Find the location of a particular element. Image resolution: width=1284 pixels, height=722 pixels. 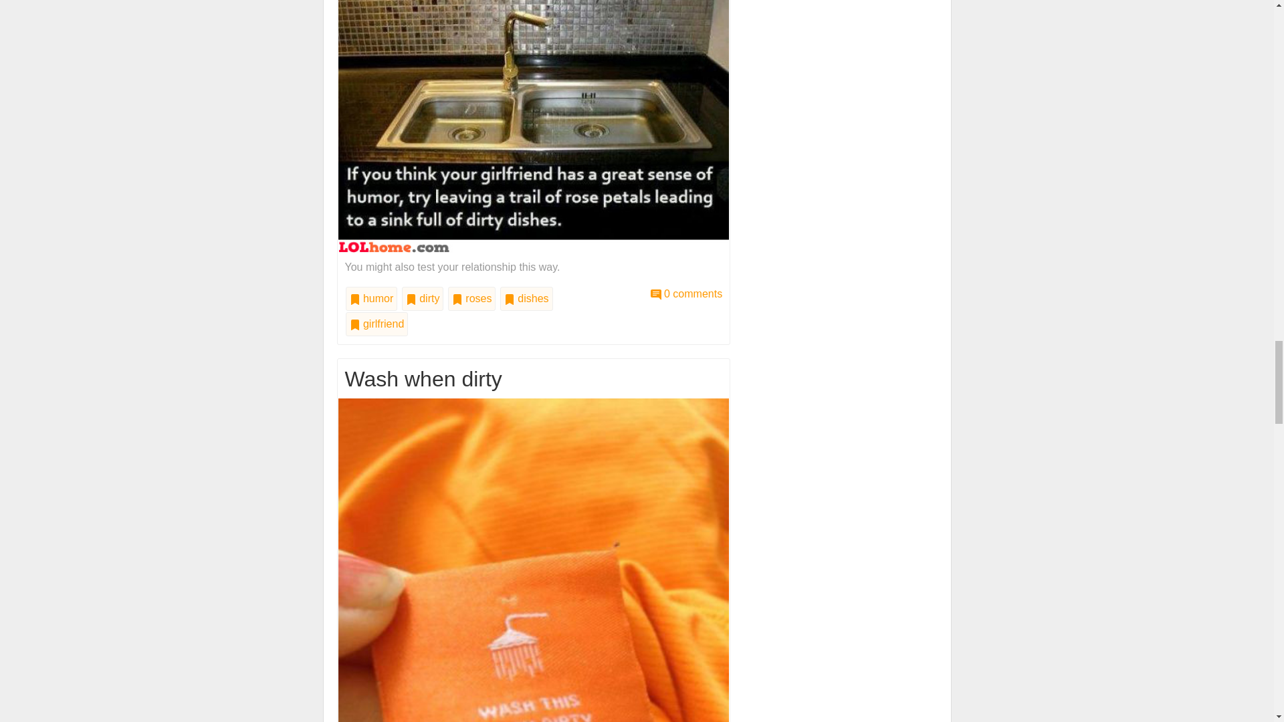

0 comments is located at coordinates (686, 293).